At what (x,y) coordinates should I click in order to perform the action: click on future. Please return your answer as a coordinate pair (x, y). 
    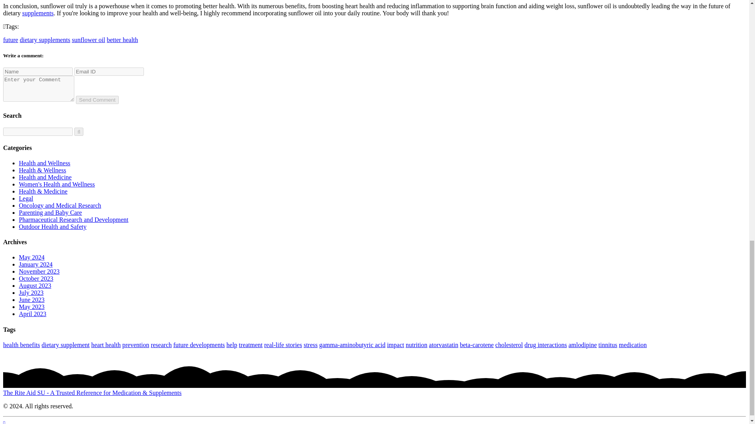
    Looking at the image, I should click on (10, 40).